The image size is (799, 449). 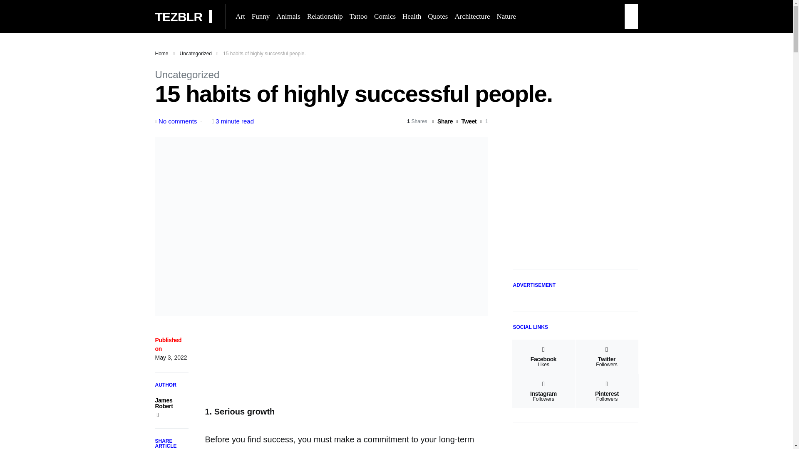 What do you see at coordinates (261, 17) in the screenshot?
I see `Funny` at bounding box center [261, 17].